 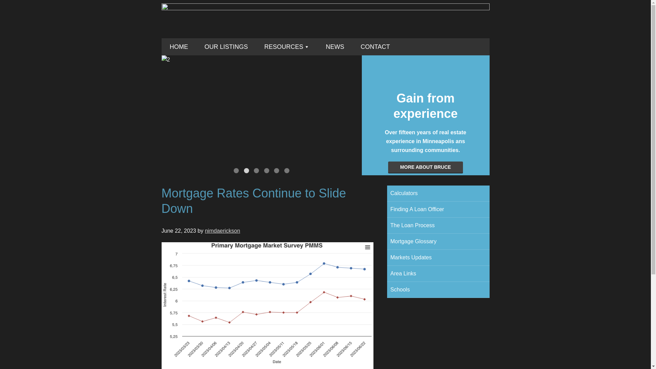 I want to click on RESOURCES, so click(x=287, y=47).